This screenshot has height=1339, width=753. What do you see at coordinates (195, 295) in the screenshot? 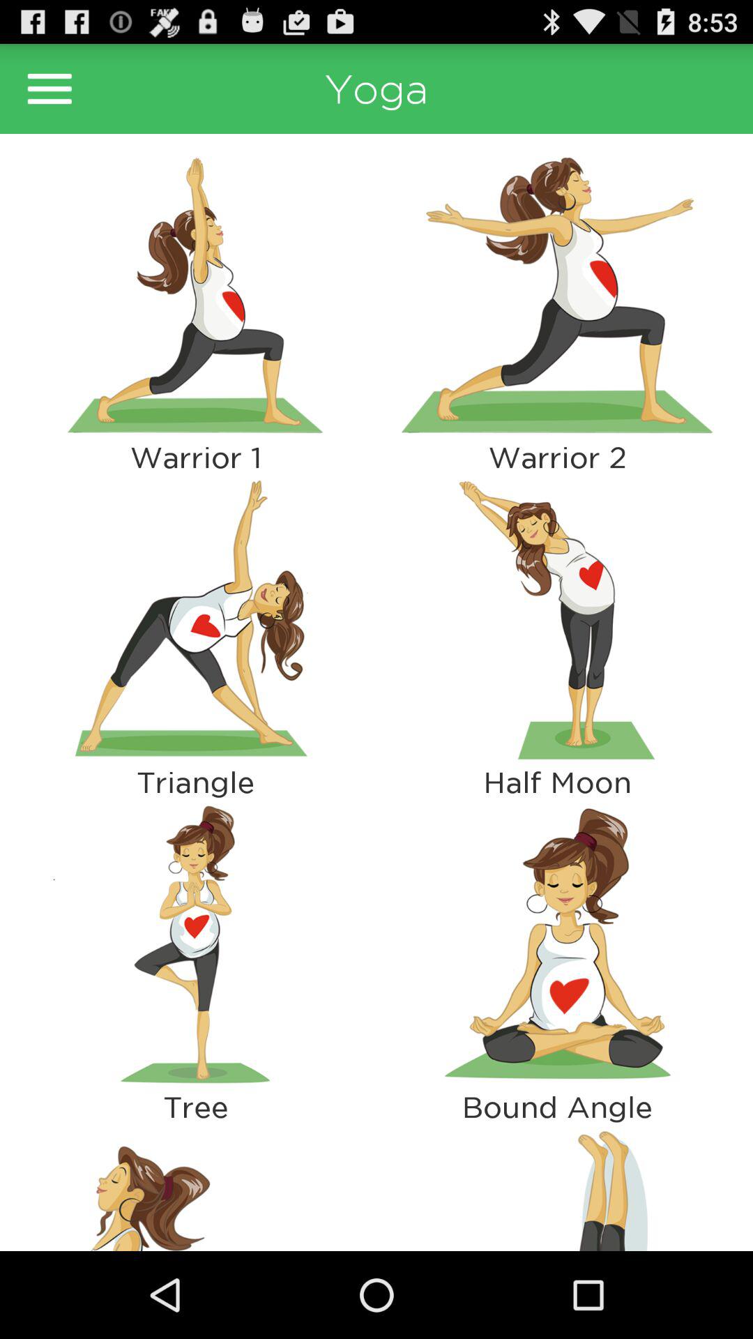
I see `show more info about that pose` at bounding box center [195, 295].